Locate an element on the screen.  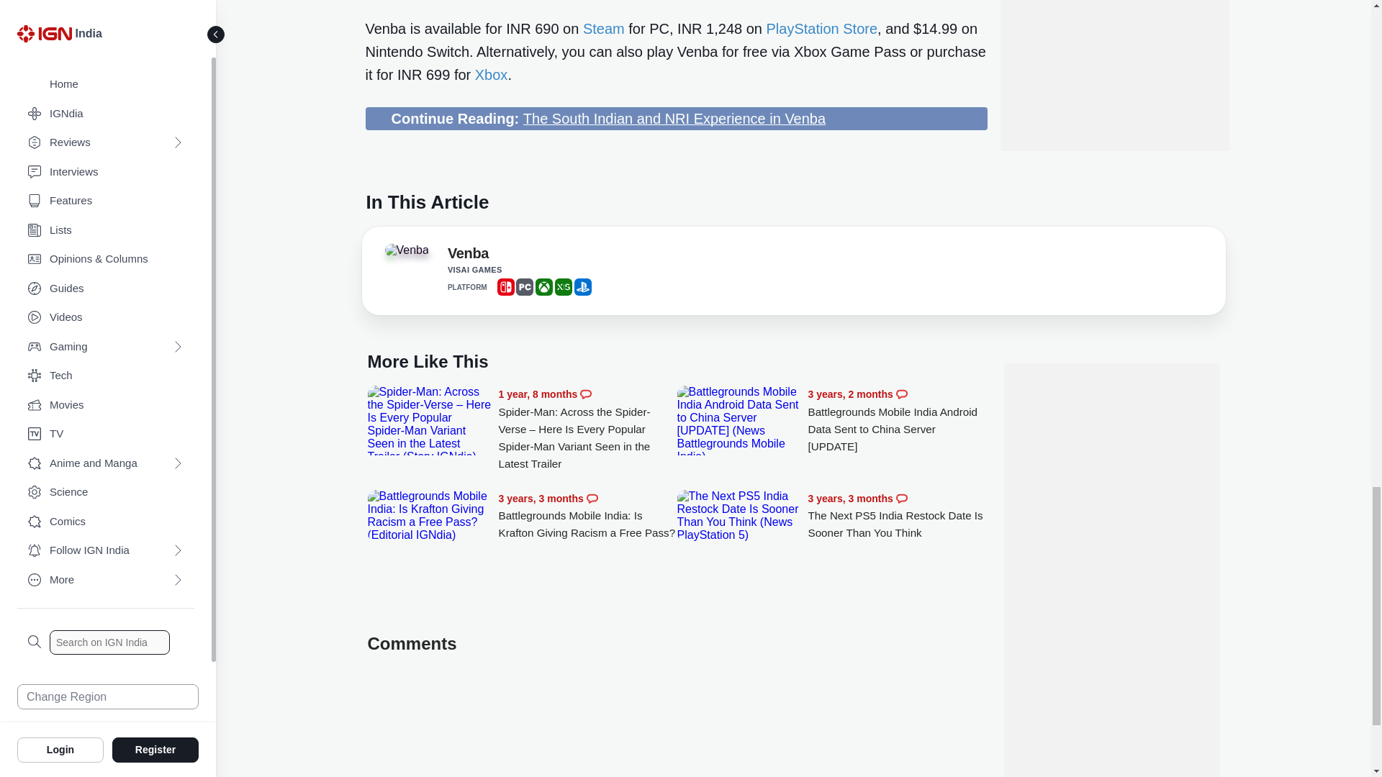
Venba is located at coordinates (412, 254).